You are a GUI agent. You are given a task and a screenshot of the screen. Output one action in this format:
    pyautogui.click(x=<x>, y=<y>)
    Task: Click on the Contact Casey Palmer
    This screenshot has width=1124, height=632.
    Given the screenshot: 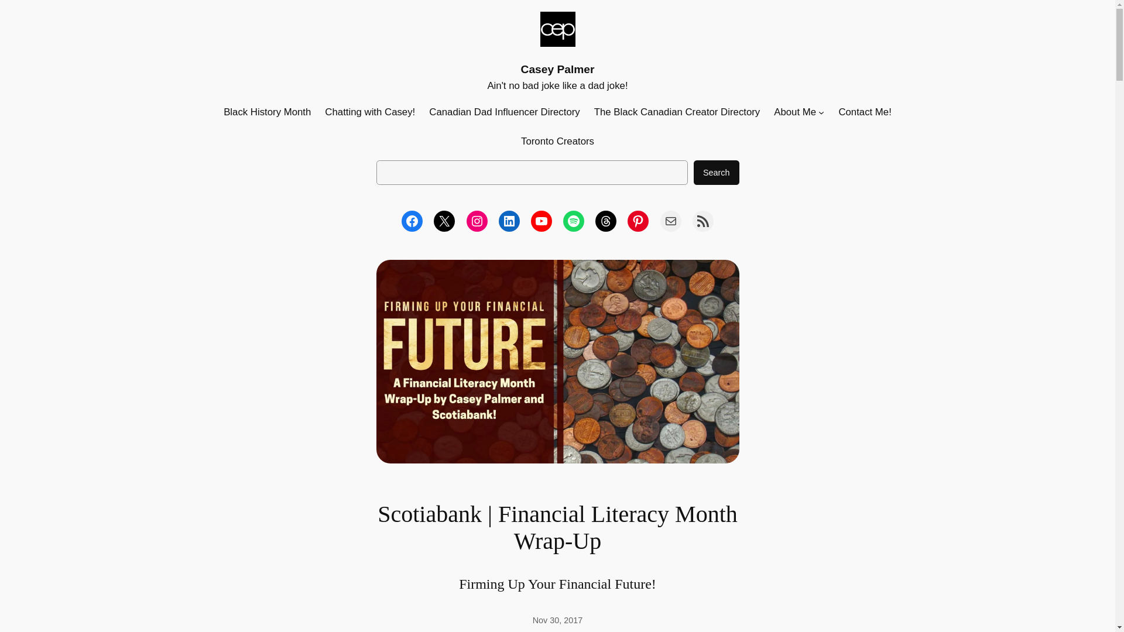 What is the action you would take?
    pyautogui.click(x=671, y=221)
    